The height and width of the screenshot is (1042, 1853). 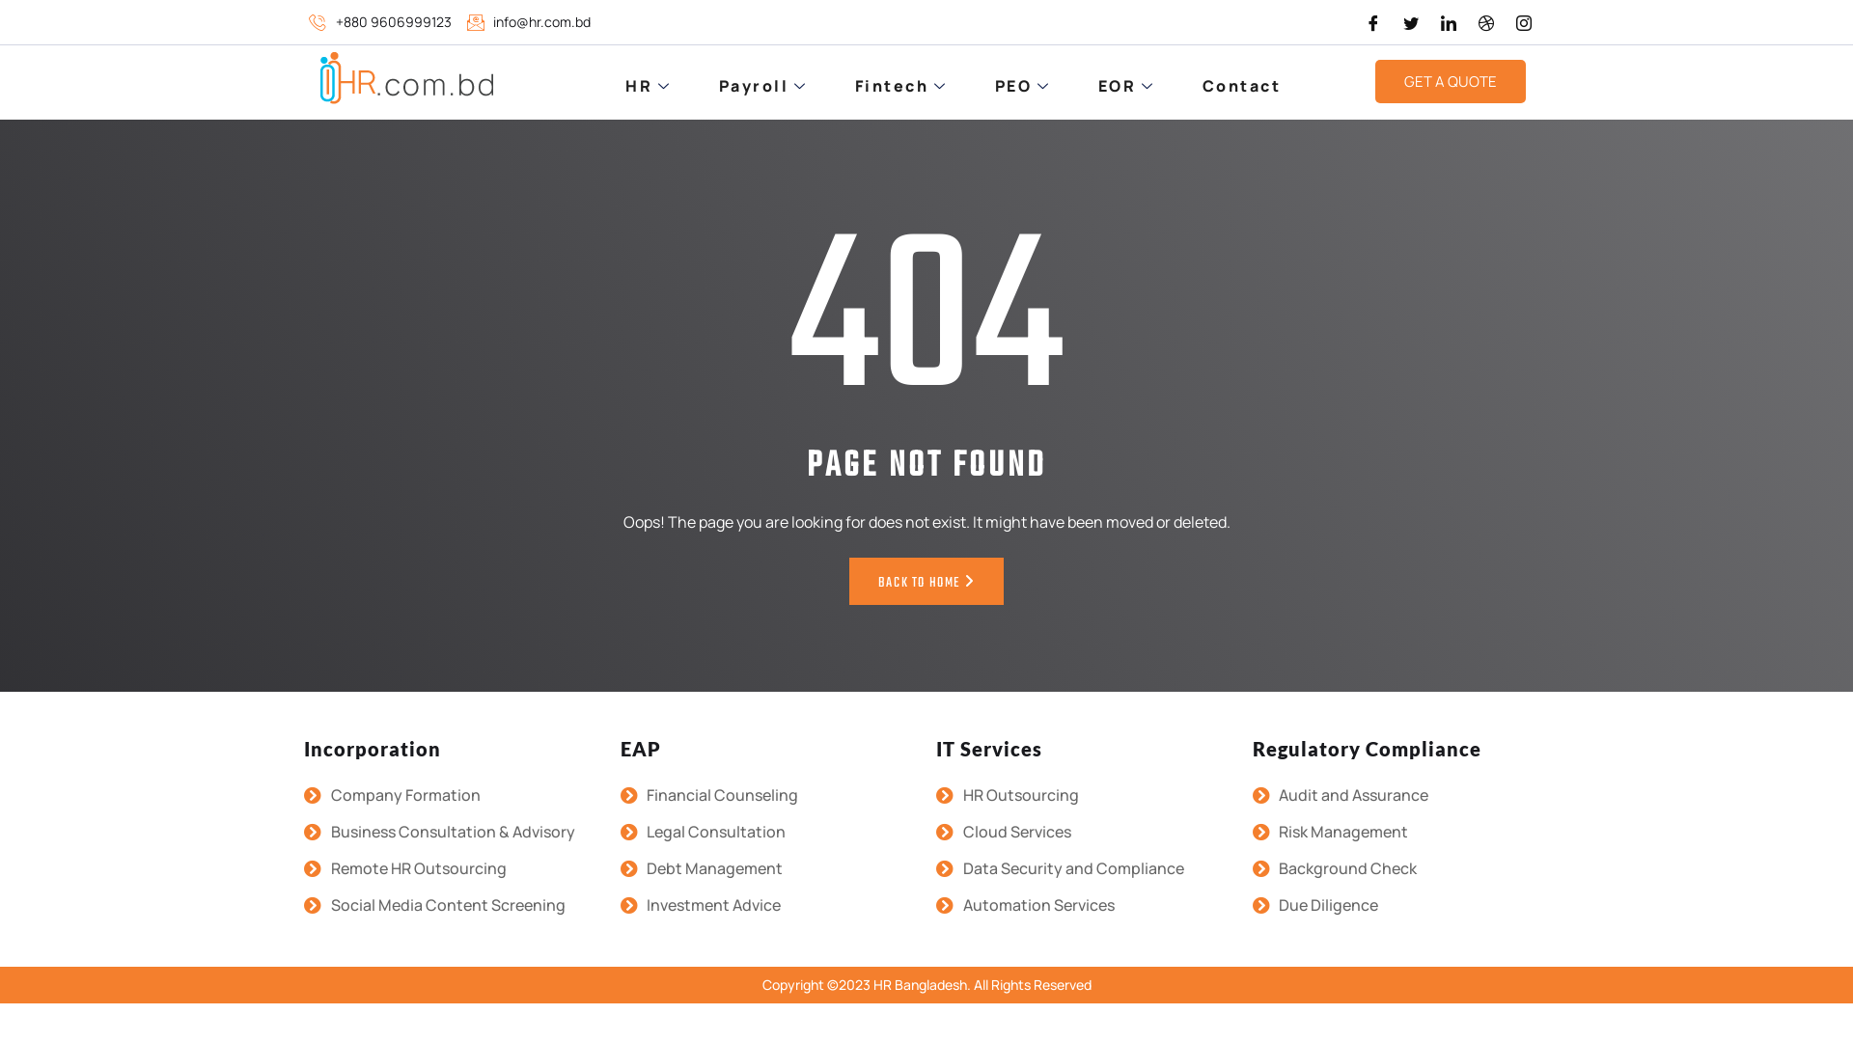 I want to click on Fintech, so click(x=903, y=86).